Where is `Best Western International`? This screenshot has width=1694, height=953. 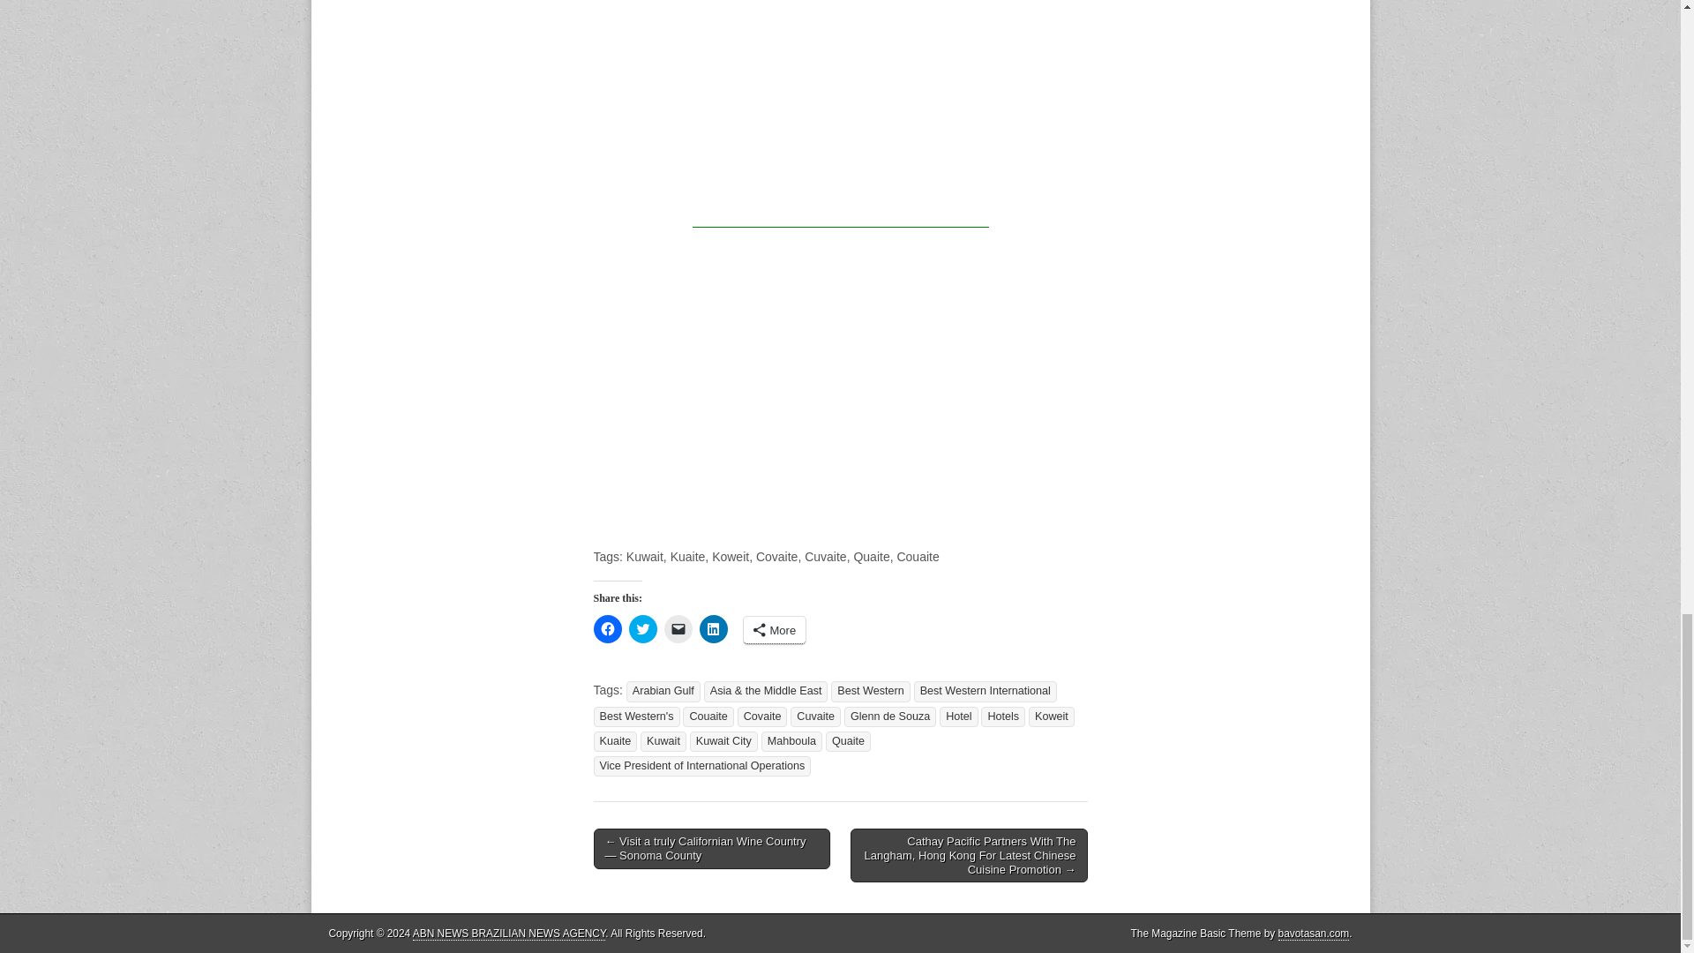
Best Western International is located at coordinates (986, 691).